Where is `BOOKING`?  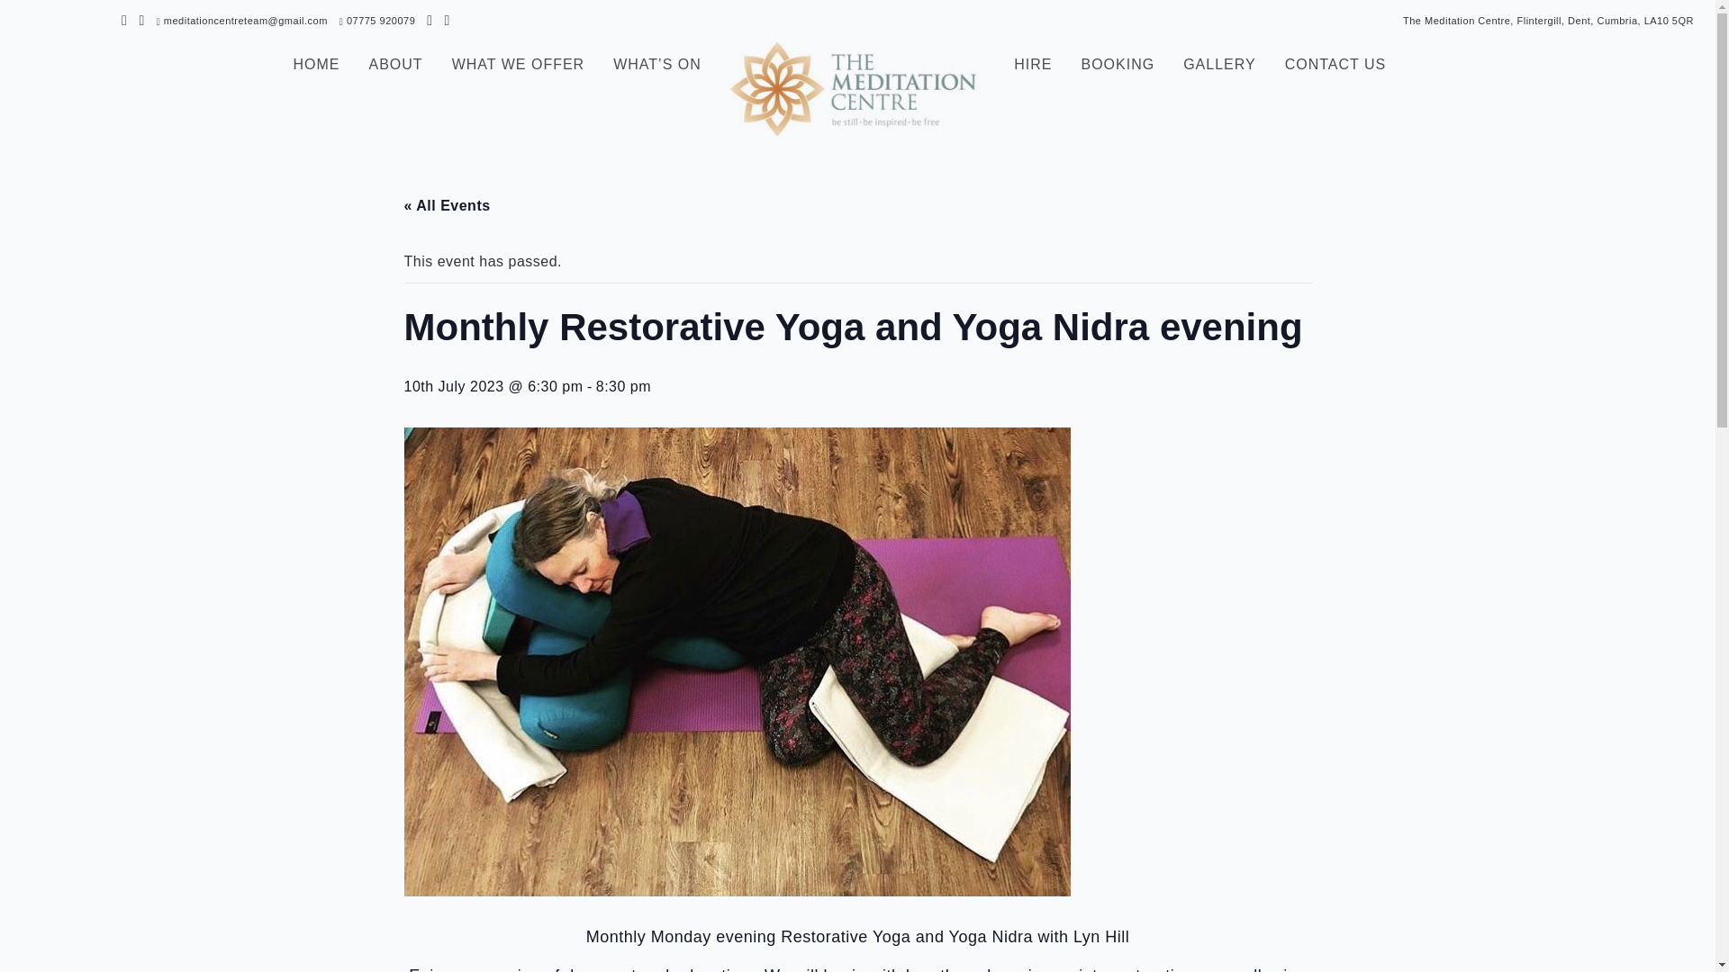
BOOKING is located at coordinates (1118, 67).